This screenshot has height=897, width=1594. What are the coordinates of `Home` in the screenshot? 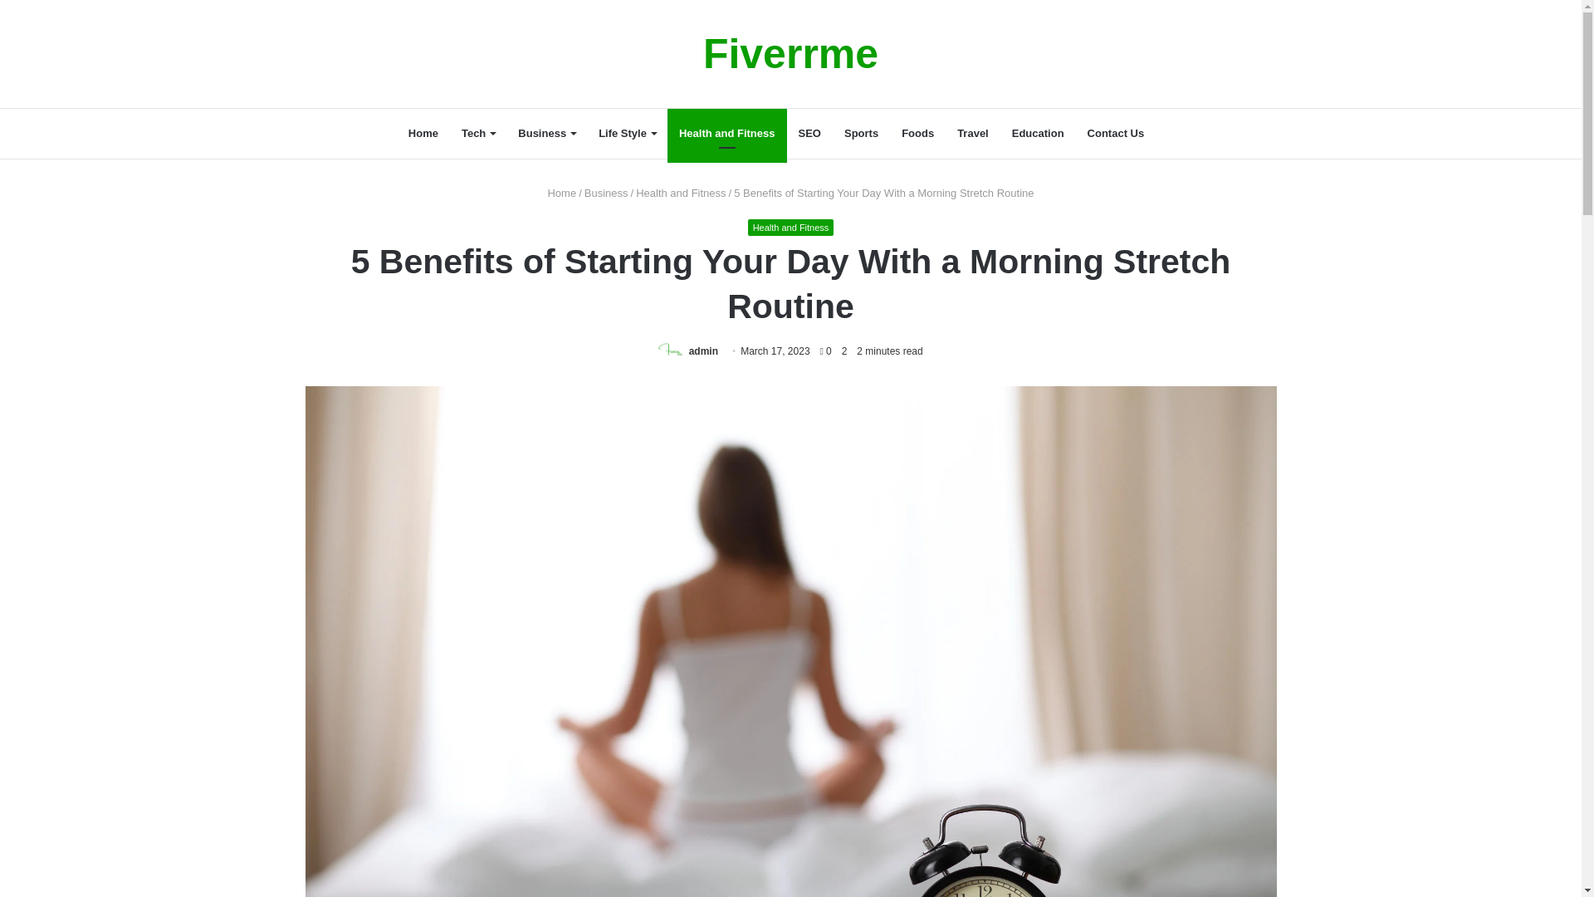 It's located at (561, 193).